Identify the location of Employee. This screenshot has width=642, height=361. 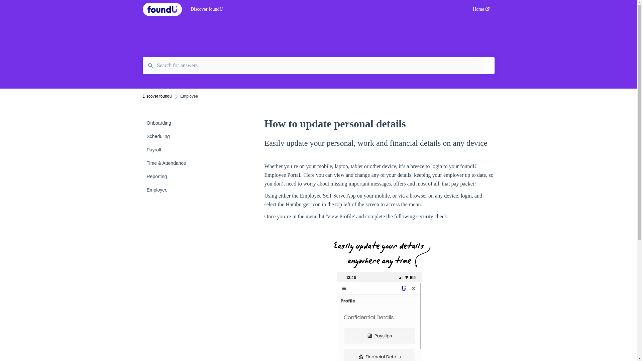
(183, 190).